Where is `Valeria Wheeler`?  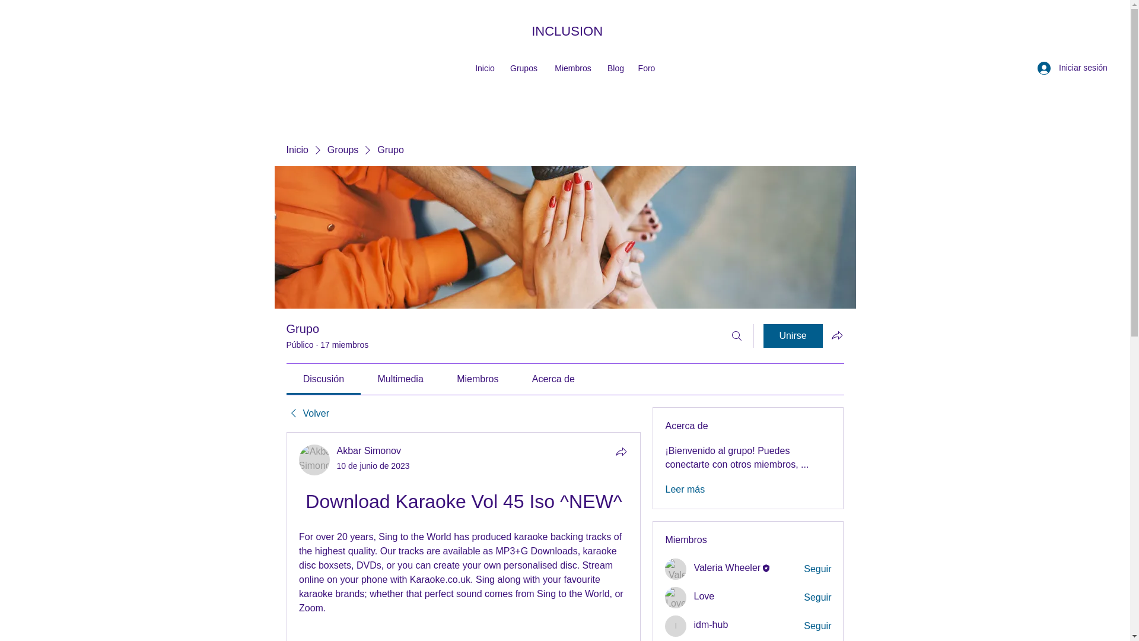
Valeria Wheeler is located at coordinates (727, 567).